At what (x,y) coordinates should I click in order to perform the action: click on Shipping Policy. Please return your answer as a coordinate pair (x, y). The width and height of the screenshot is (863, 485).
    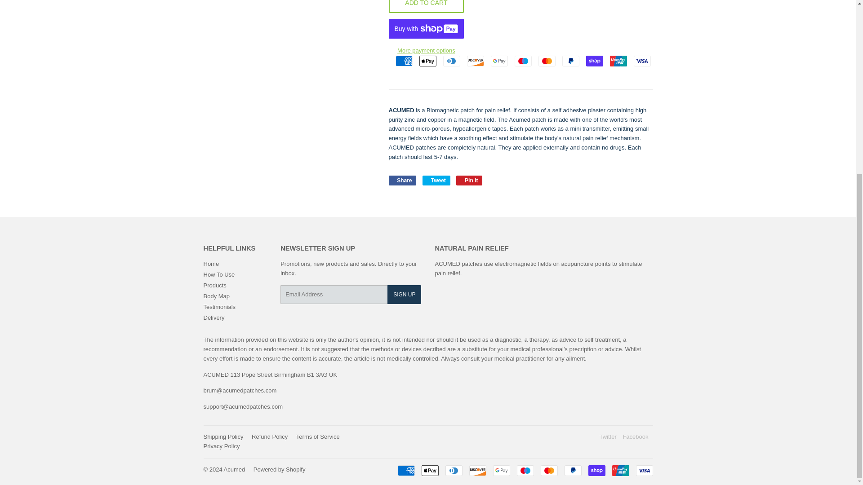
    Looking at the image, I should click on (223, 436).